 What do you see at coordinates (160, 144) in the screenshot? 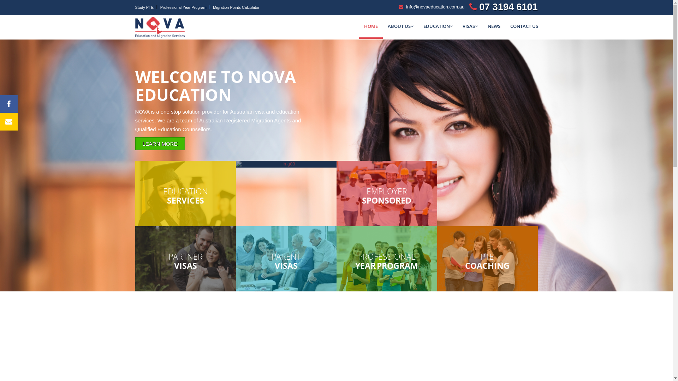
I see `LEARN MORE` at bounding box center [160, 144].